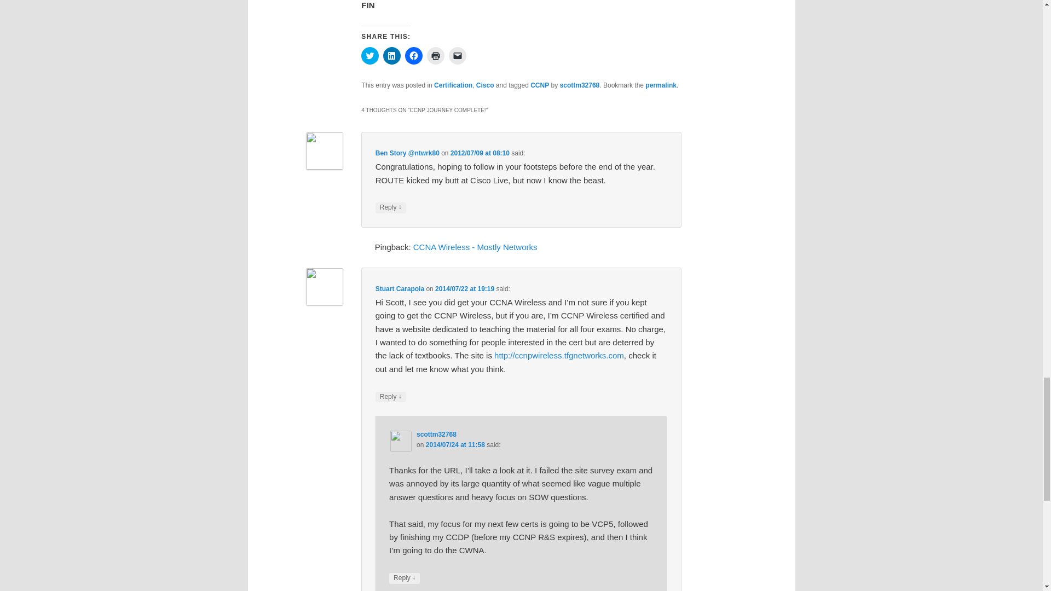 The width and height of the screenshot is (1051, 591). What do you see at coordinates (661, 85) in the screenshot?
I see `permalink` at bounding box center [661, 85].